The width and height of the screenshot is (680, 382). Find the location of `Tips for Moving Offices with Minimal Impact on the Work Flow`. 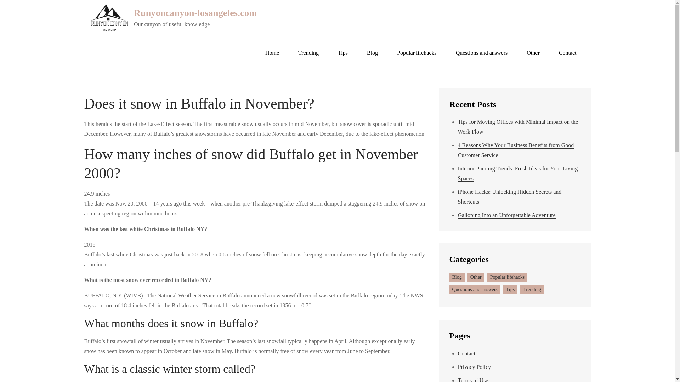

Tips for Moving Offices with Minimal Impact on the Work Flow is located at coordinates (518, 127).